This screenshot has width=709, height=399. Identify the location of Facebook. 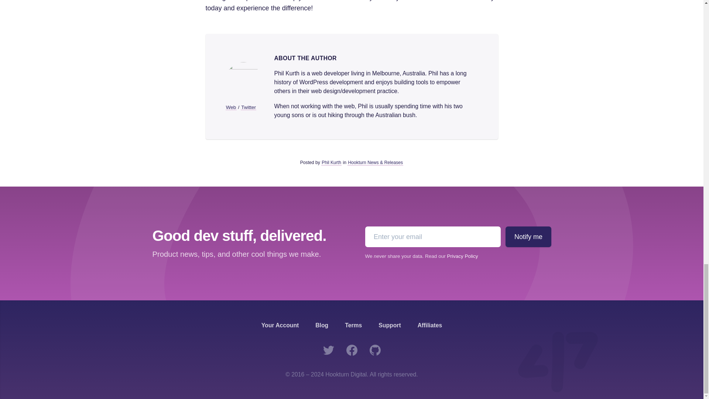
(351, 350).